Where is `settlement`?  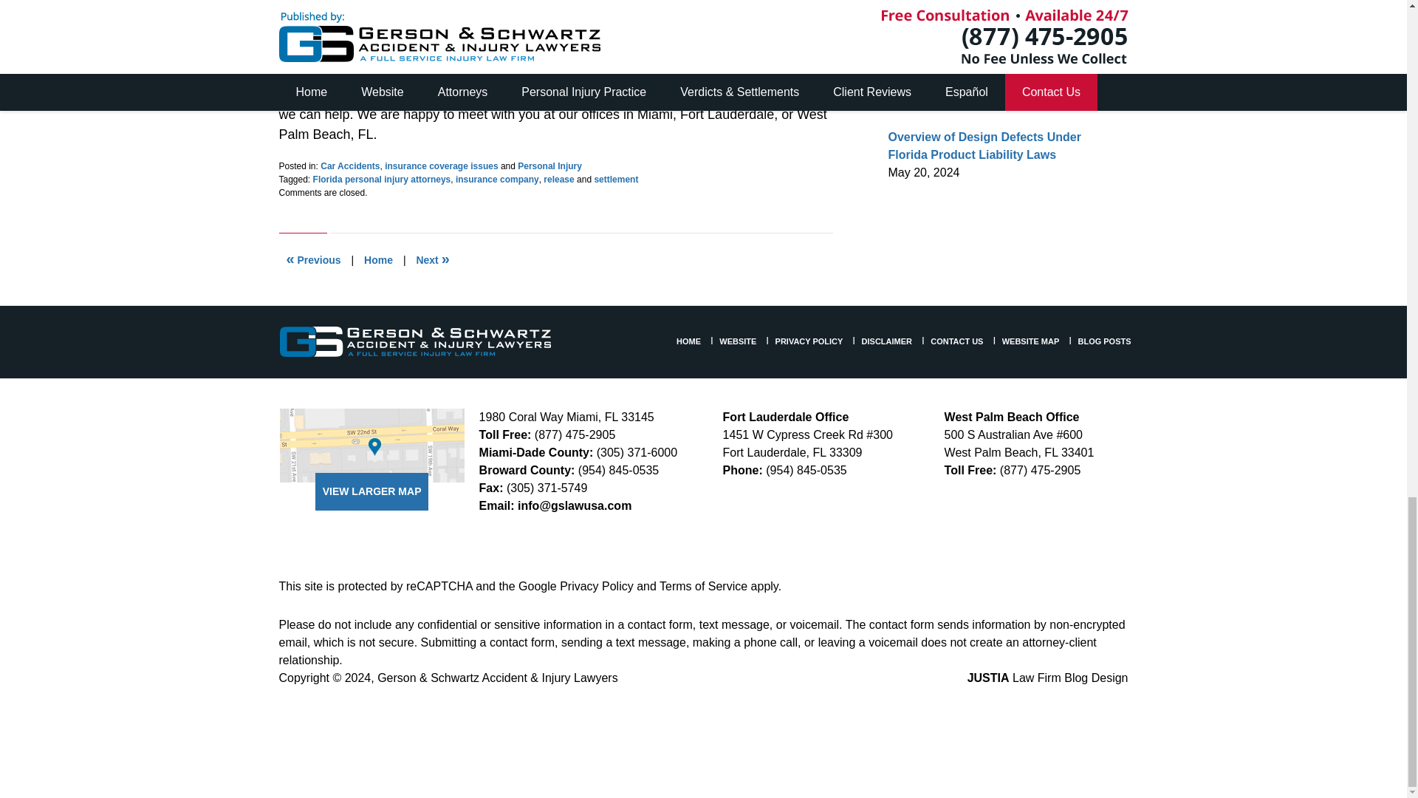 settlement is located at coordinates (616, 179).